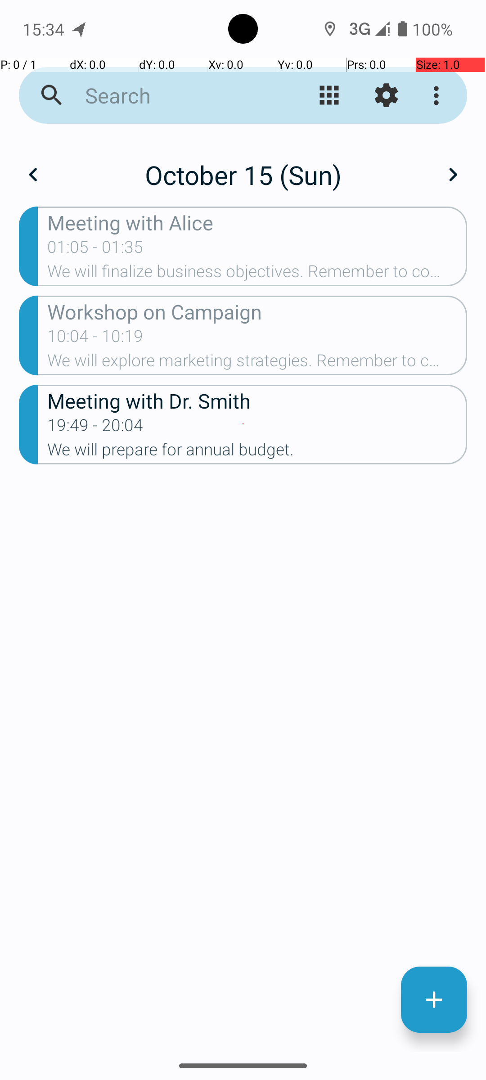 This screenshot has width=486, height=1080. Describe the element at coordinates (257, 400) in the screenshot. I see `Meeting with Dr. Smith` at that location.